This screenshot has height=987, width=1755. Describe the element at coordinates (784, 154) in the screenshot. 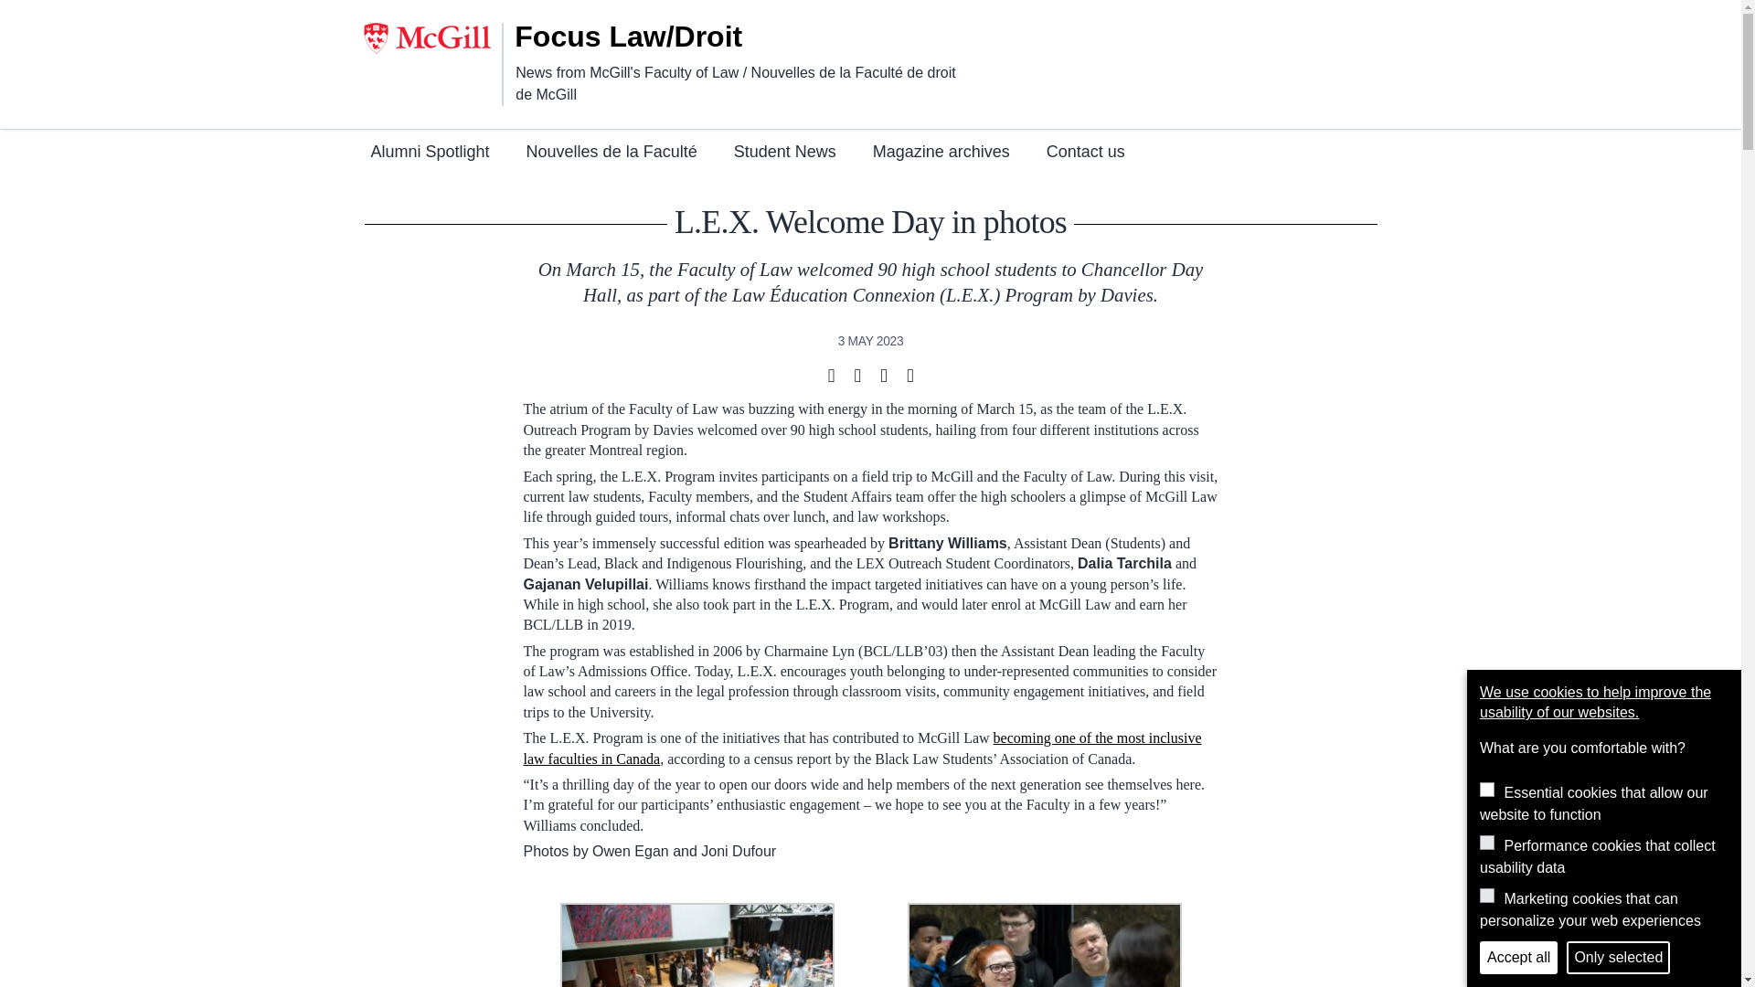

I see `Student News` at that location.